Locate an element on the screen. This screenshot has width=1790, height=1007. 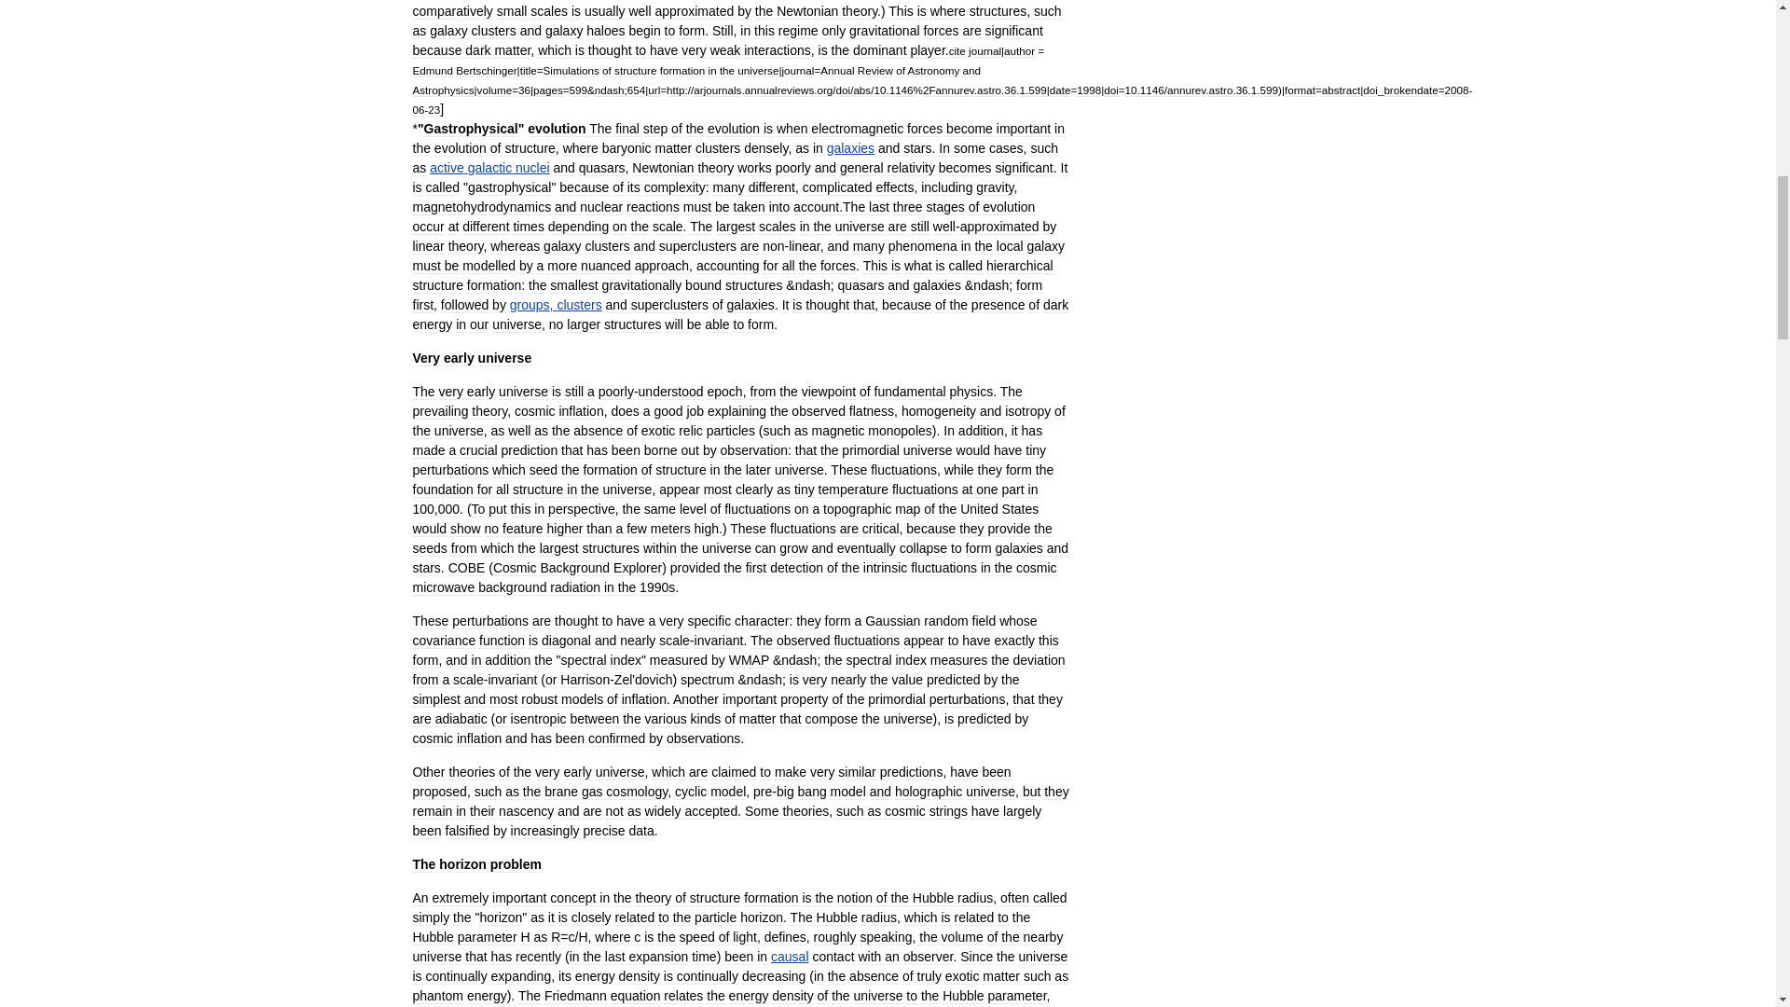
active galactic nuclei is located at coordinates (489, 167).